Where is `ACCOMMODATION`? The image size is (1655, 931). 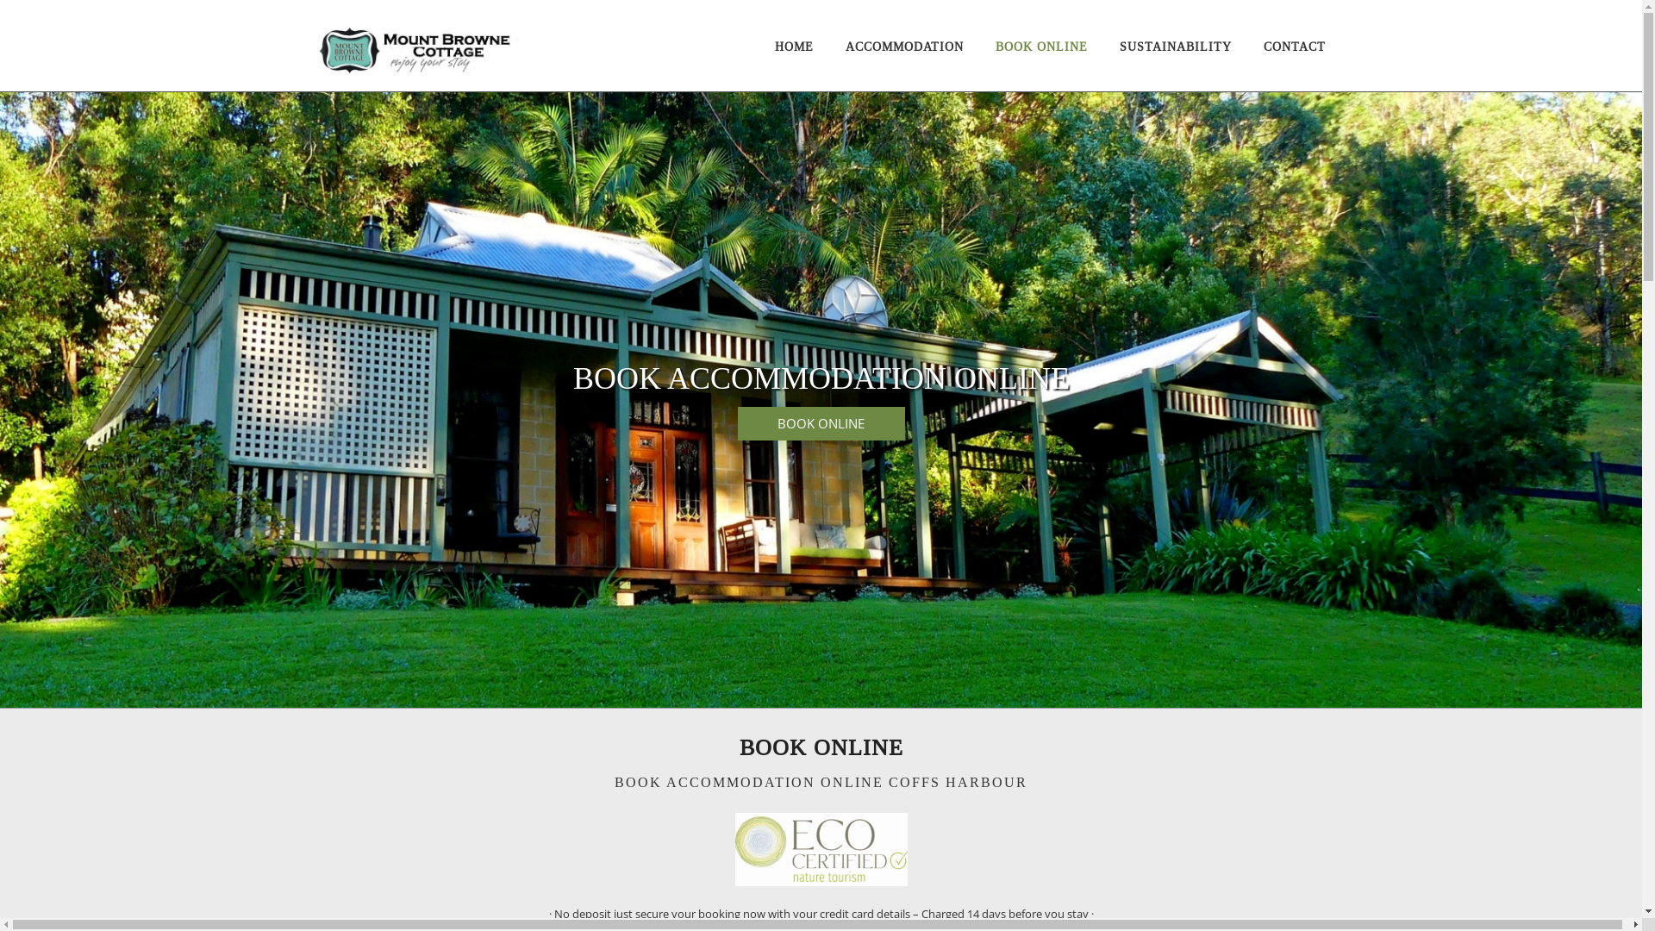 ACCOMMODATION is located at coordinates (903, 47).